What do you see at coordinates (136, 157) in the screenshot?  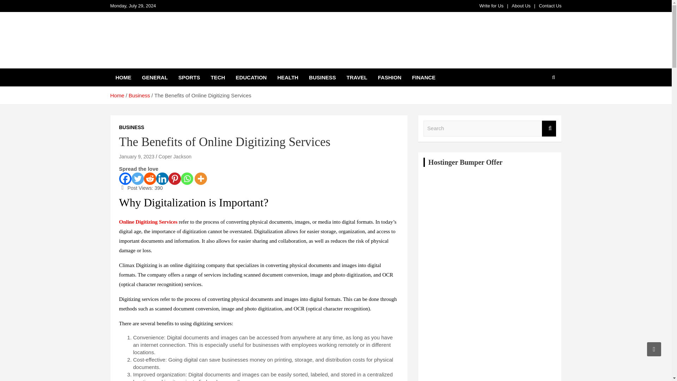 I see `The Benefits of Online Digitizing Services` at bounding box center [136, 157].